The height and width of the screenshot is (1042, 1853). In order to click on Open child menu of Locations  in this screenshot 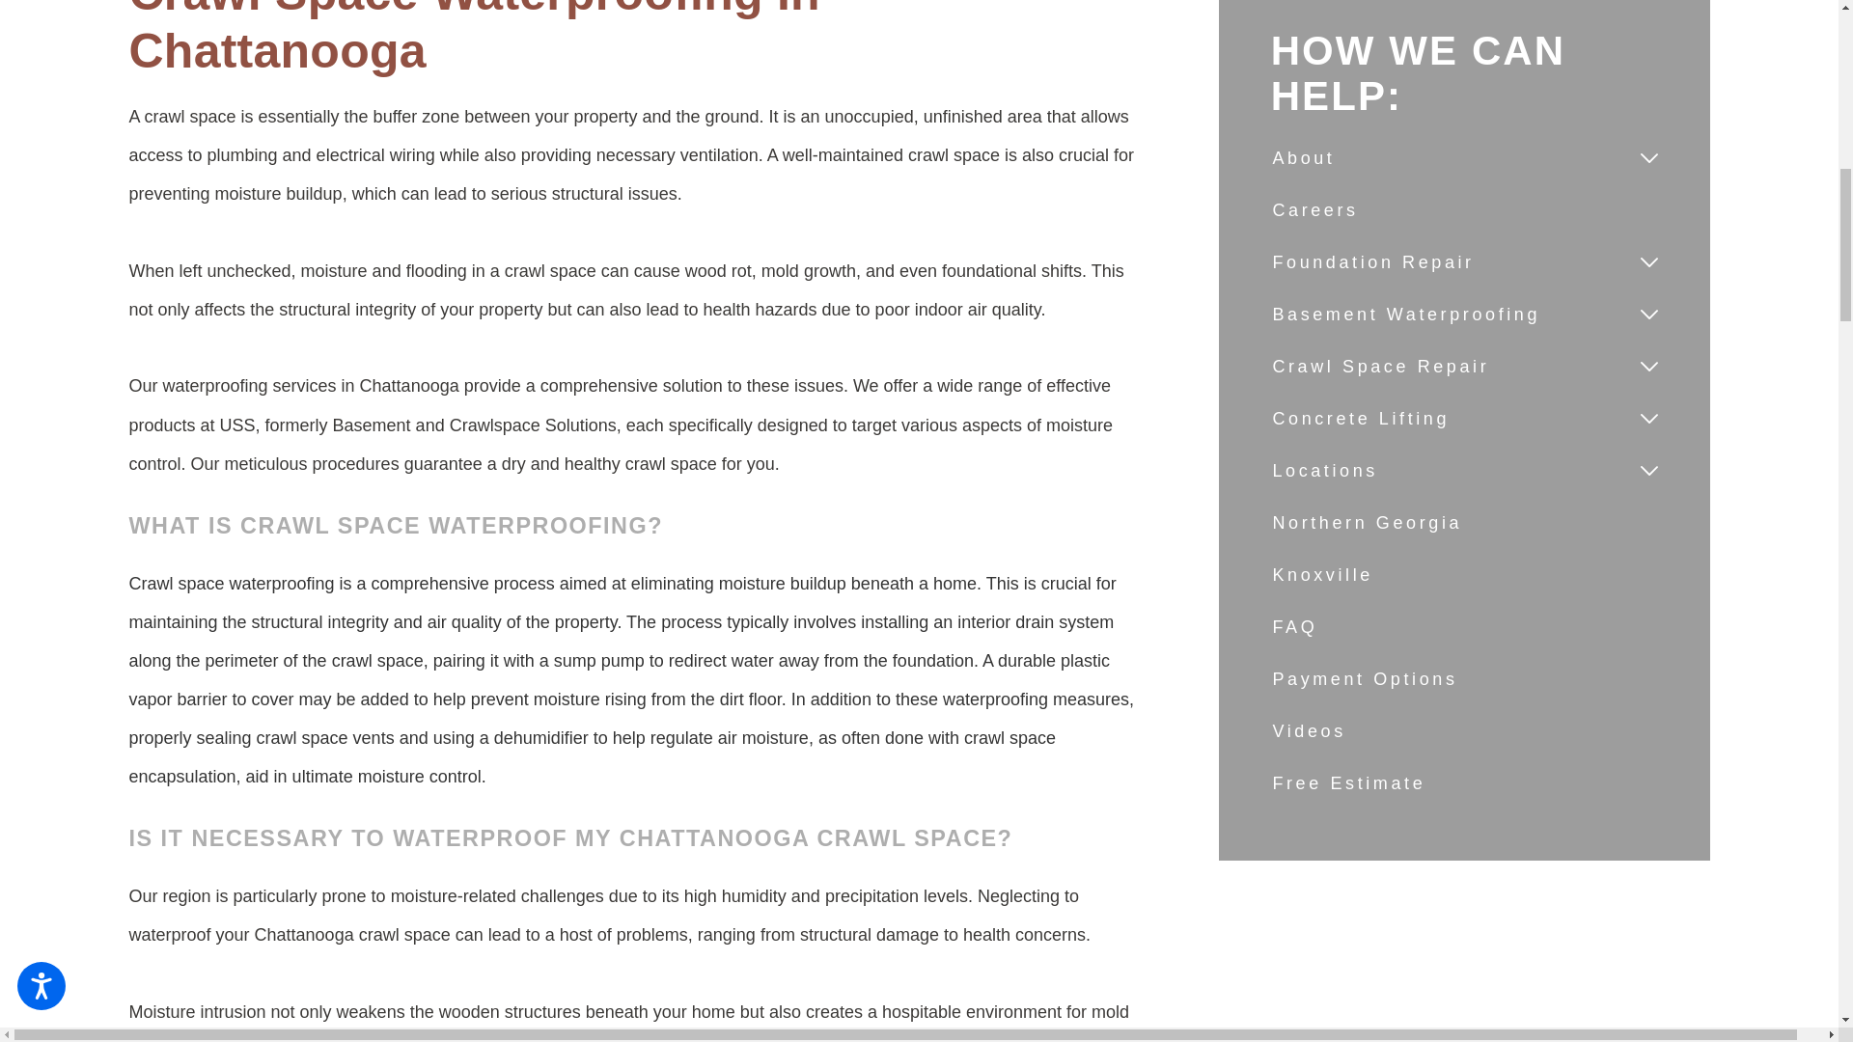, I will do `click(1648, 471)`.